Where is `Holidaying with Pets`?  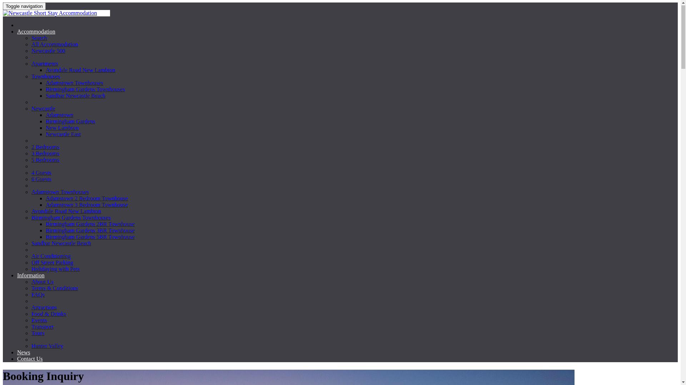
Holidaying with Pets is located at coordinates (56, 269).